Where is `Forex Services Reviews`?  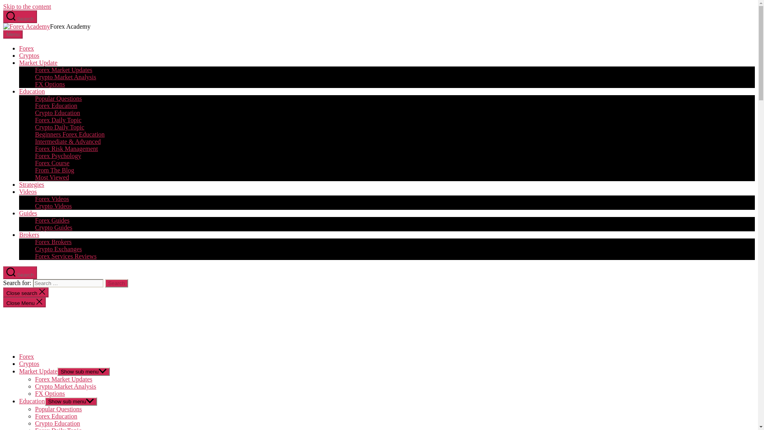 Forex Services Reviews is located at coordinates (66, 256).